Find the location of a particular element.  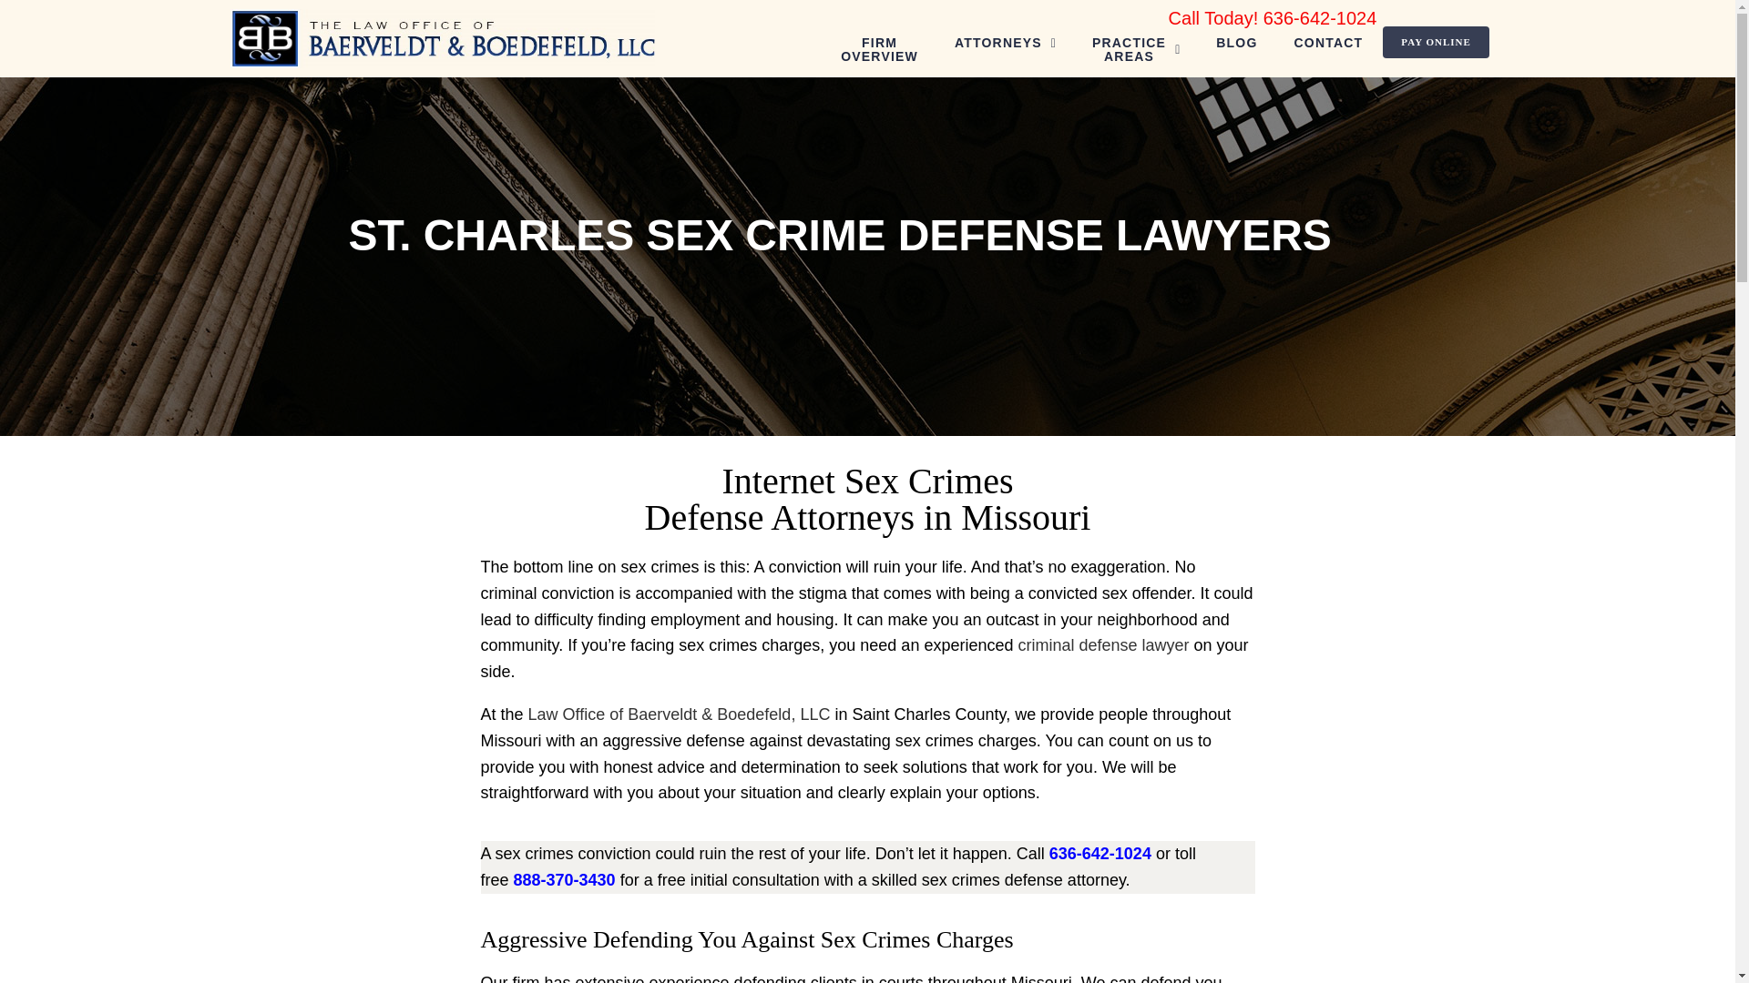

ATTORNEYS is located at coordinates (1273, 18).